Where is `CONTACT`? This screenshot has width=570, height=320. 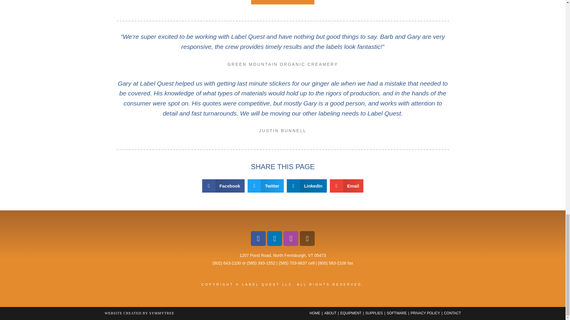 CONTACT is located at coordinates (452, 313).